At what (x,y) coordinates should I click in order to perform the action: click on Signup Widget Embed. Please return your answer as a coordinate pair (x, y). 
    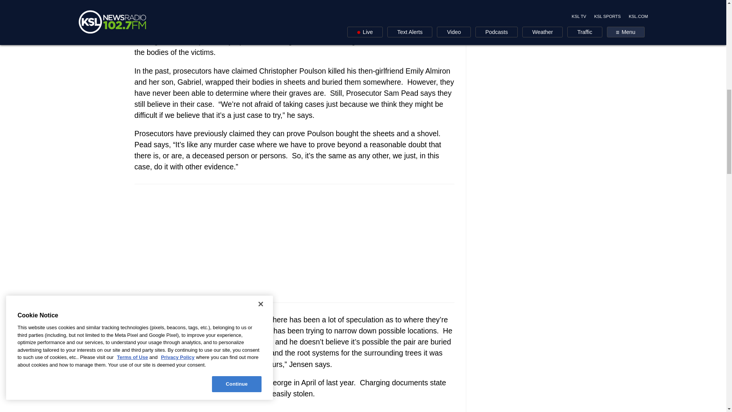
    Looking at the image, I should click on (294, 409).